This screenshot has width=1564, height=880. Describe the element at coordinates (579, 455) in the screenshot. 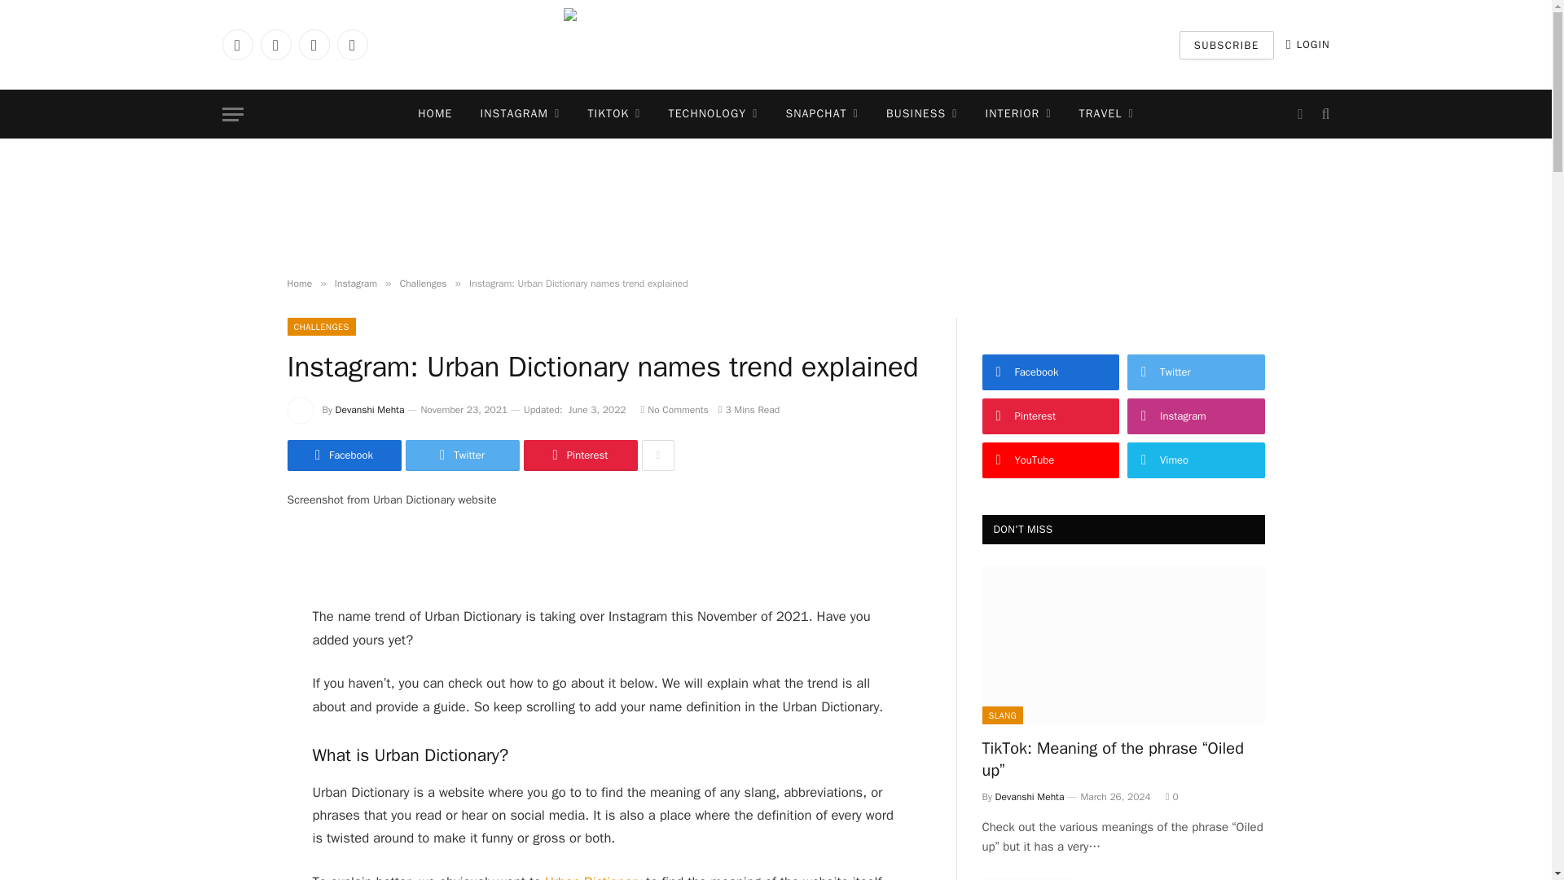

I see `Share on Pinterest` at that location.